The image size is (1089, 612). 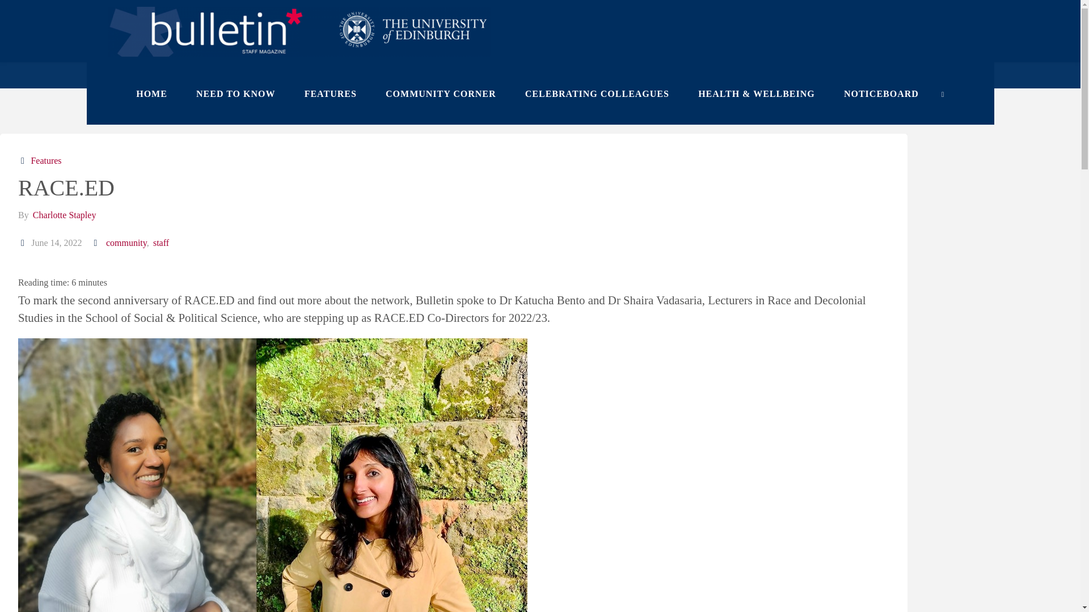 I want to click on BULLETIN, so click(x=533, y=41).